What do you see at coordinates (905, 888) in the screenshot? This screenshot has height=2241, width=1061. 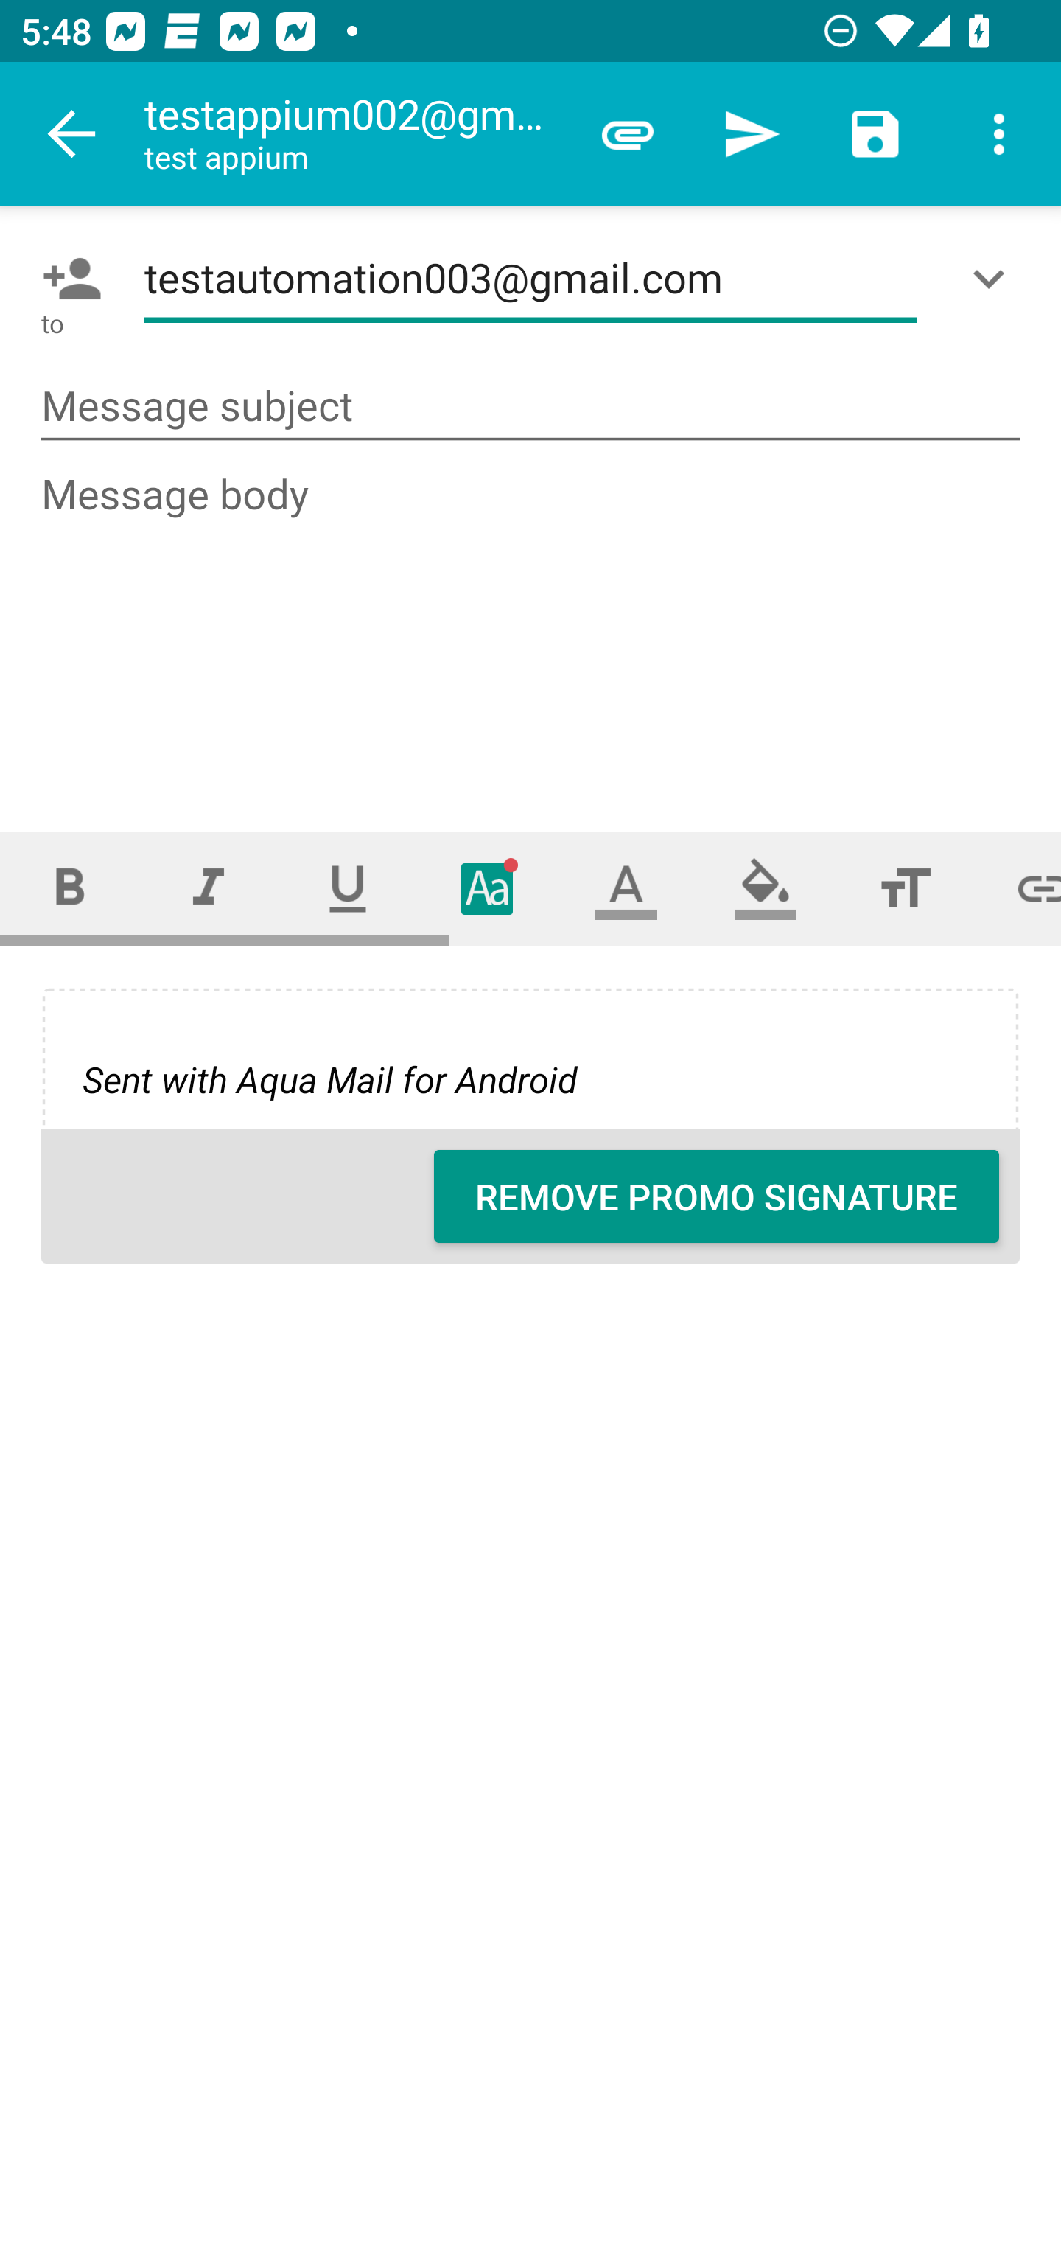 I see `Font size` at bounding box center [905, 888].